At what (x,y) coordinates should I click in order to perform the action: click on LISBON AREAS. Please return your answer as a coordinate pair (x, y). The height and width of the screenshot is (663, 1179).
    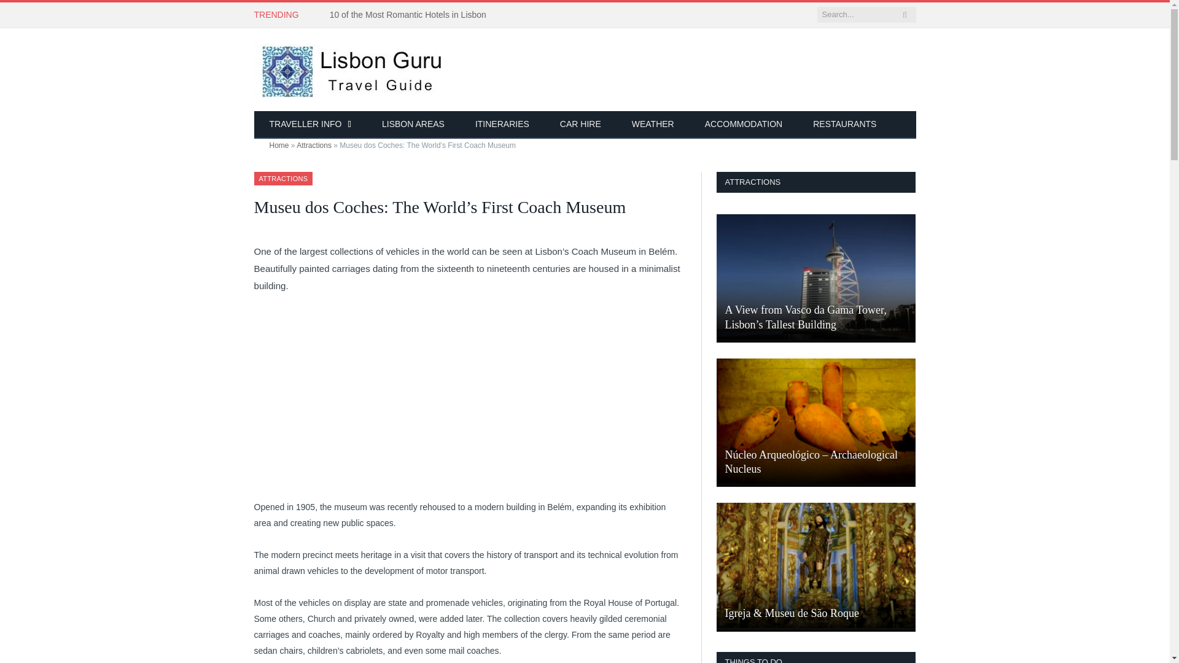
    Looking at the image, I should click on (413, 125).